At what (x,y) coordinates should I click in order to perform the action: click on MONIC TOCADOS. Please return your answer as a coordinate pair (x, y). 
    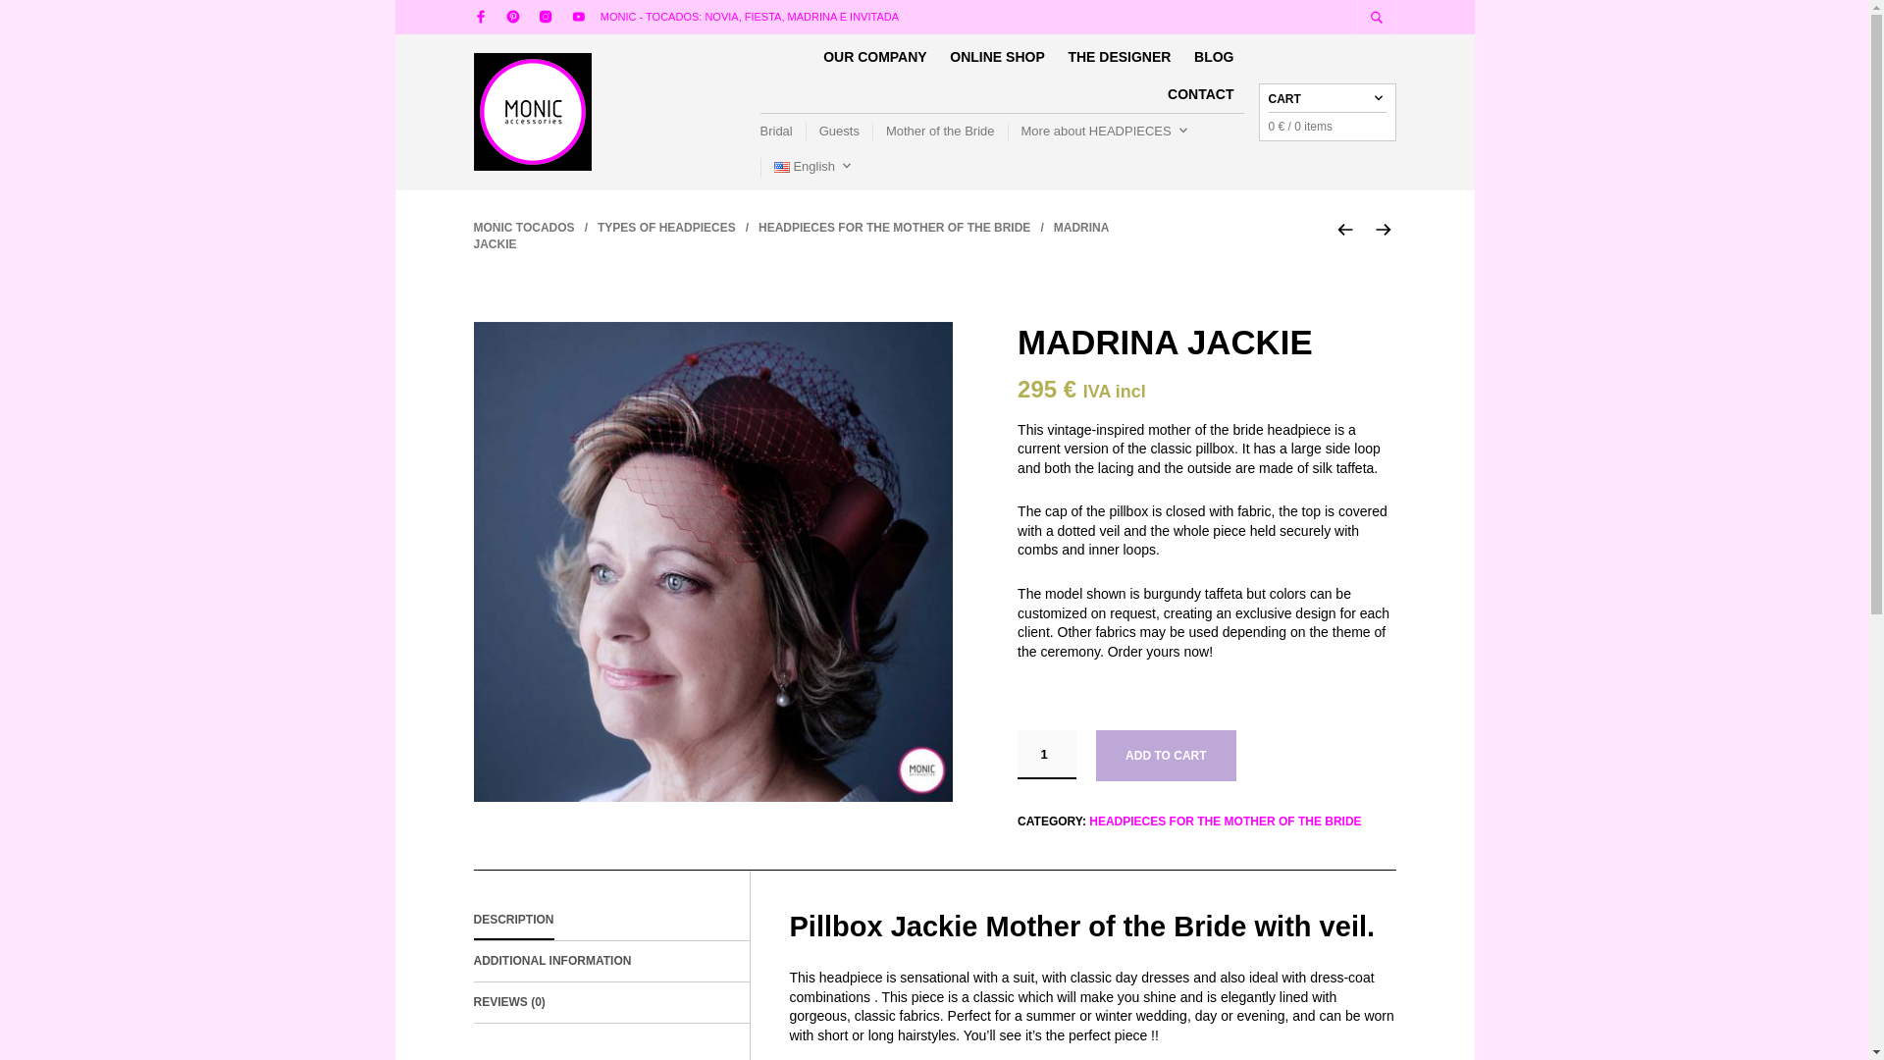
    Looking at the image, I should click on (523, 227).